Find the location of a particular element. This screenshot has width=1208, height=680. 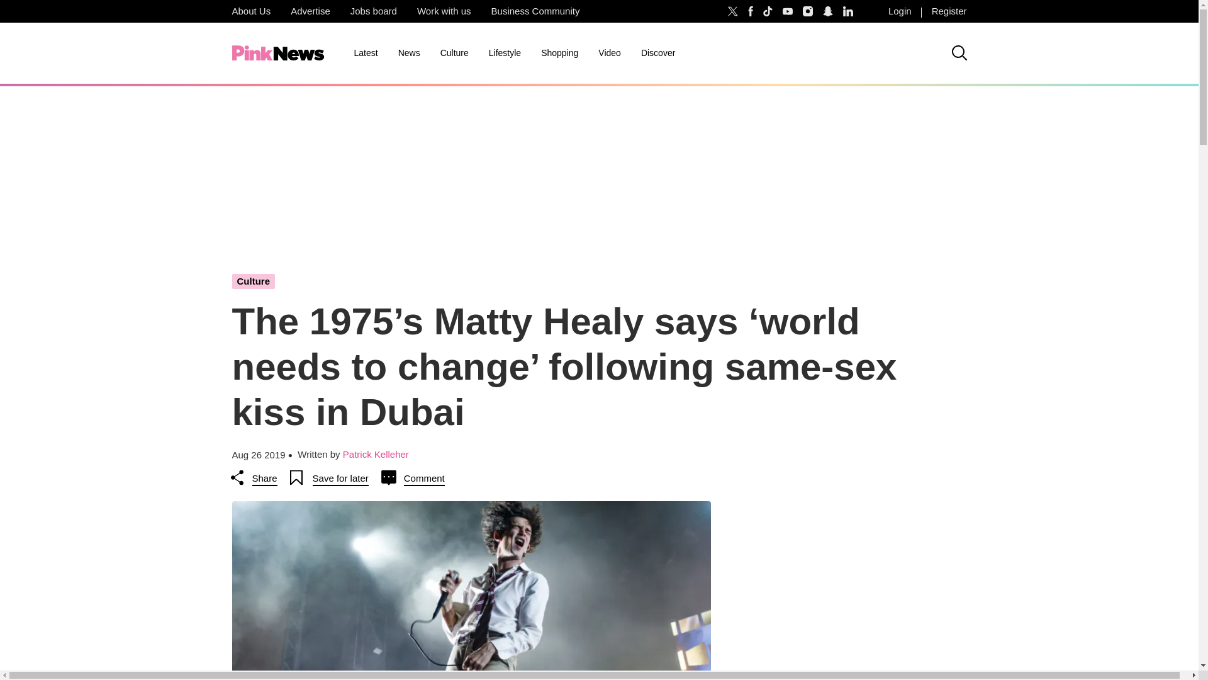

Business Community is located at coordinates (535, 11).